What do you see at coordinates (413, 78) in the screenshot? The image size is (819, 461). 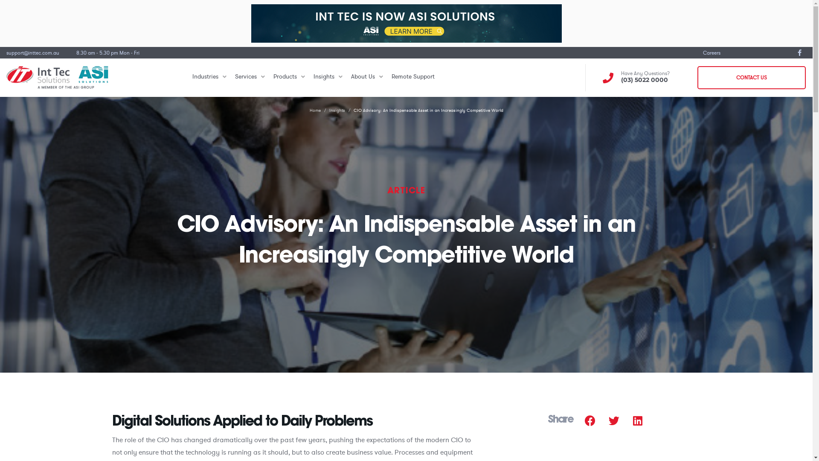 I see `Remote Support` at bounding box center [413, 78].